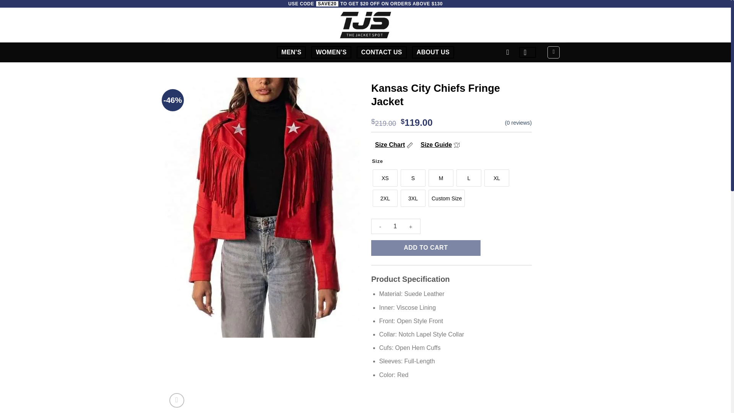 The image size is (734, 413). Describe the element at coordinates (447, 198) in the screenshot. I see `Custom Size` at that location.